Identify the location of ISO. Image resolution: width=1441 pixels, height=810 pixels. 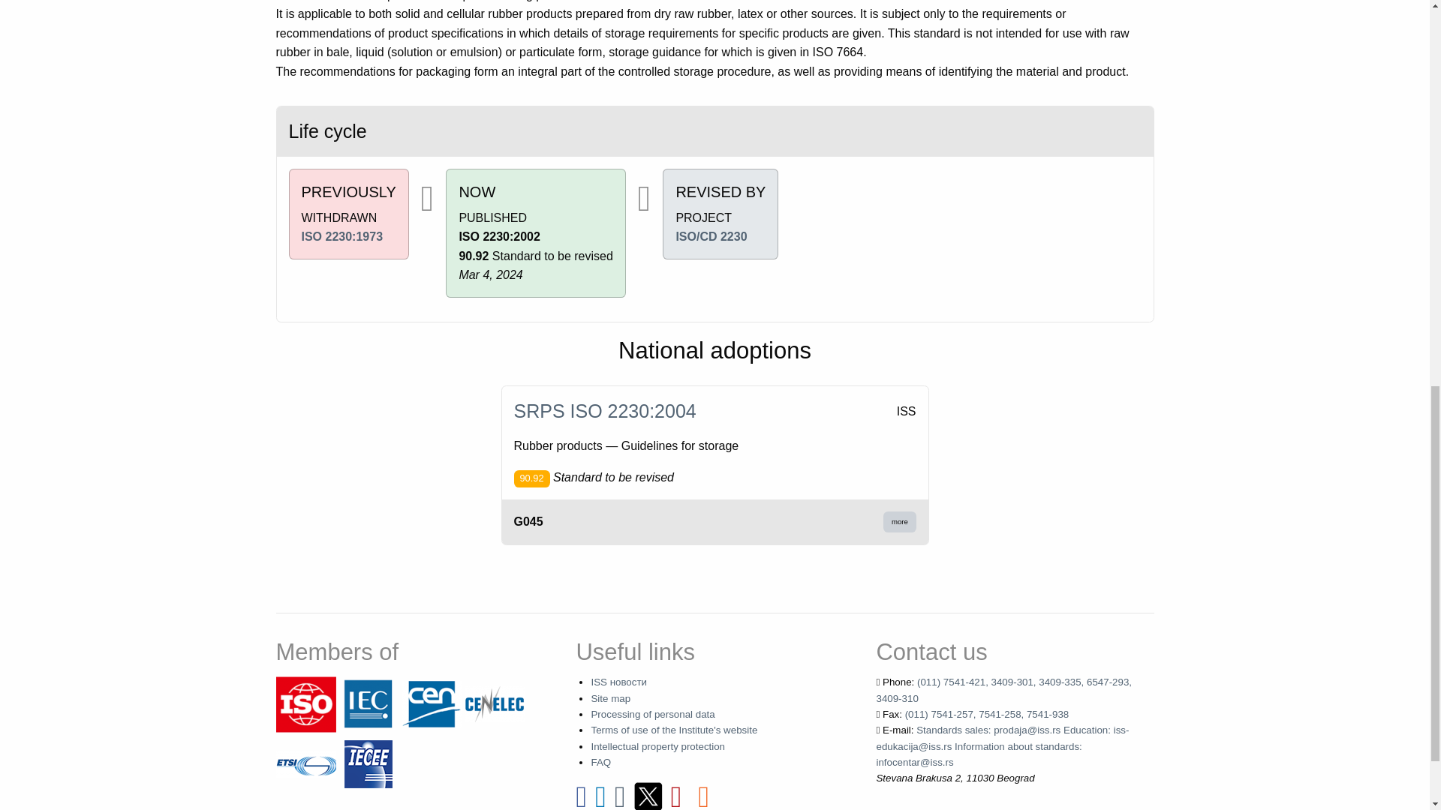
(306, 703).